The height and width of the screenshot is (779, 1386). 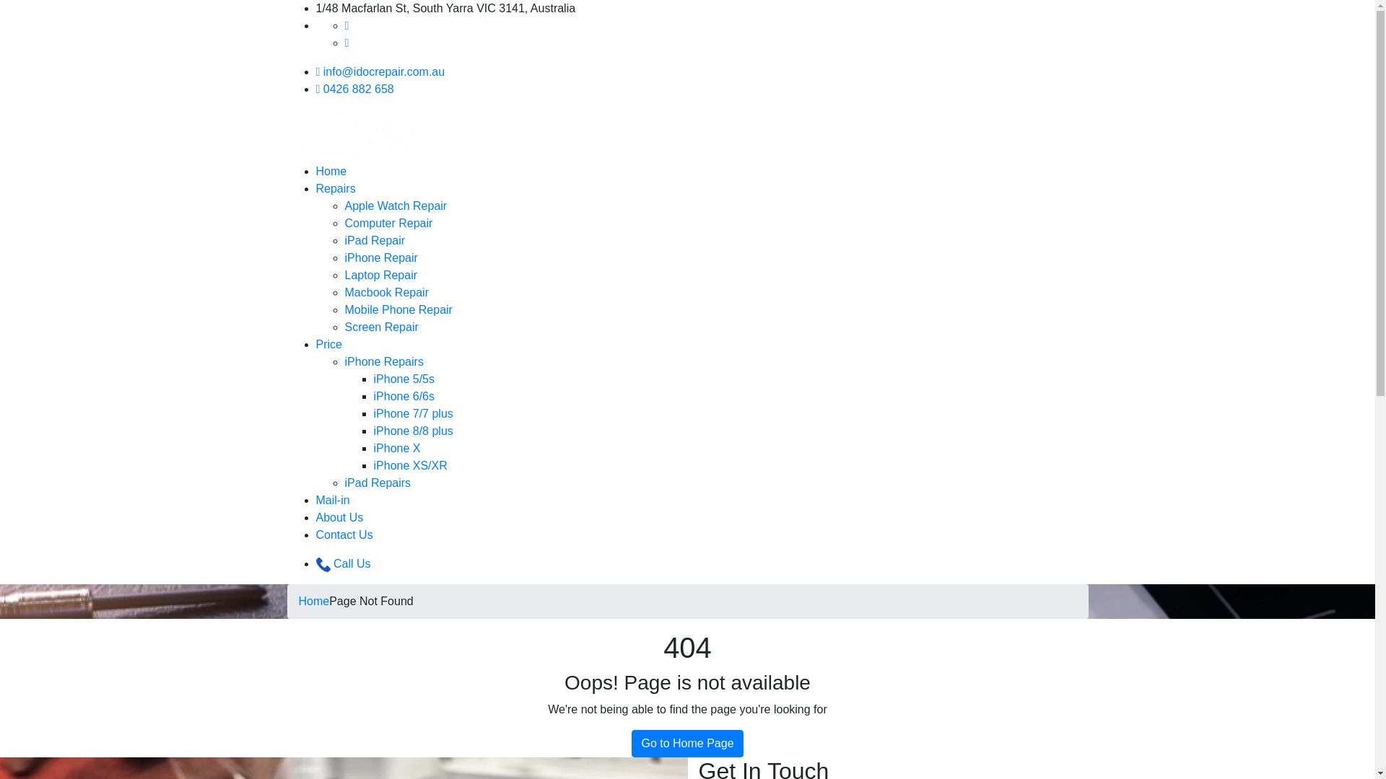 What do you see at coordinates (382, 327) in the screenshot?
I see `Screen Repair` at bounding box center [382, 327].